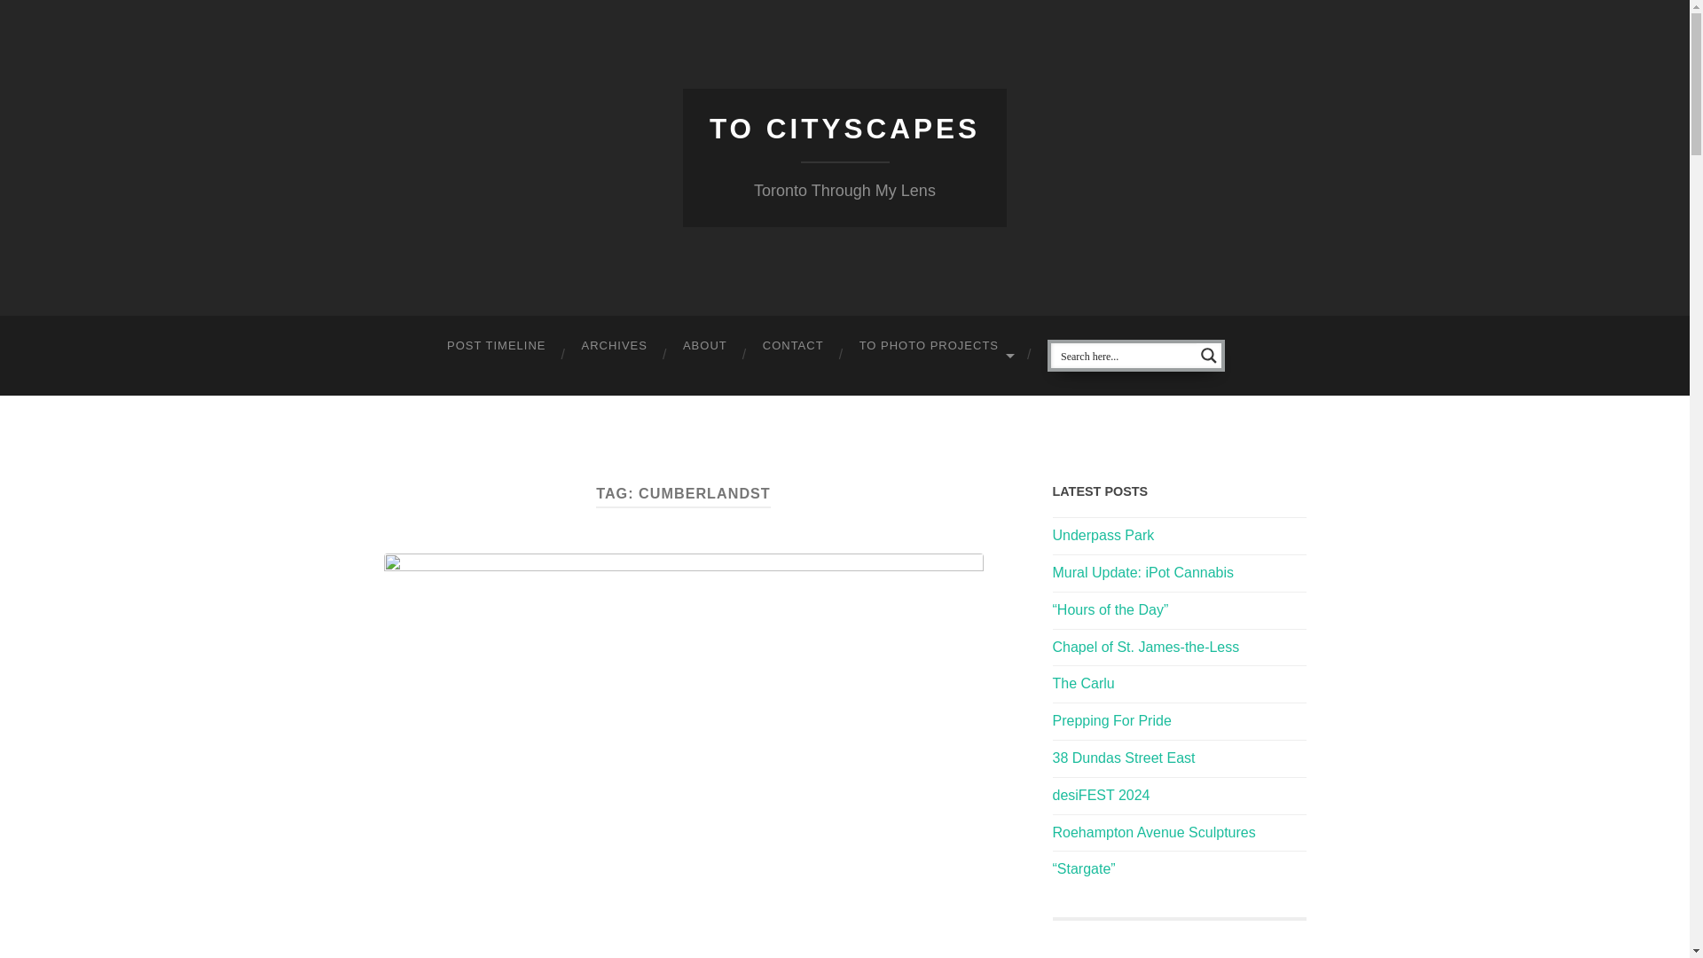  What do you see at coordinates (496, 346) in the screenshot?
I see `POST TIMELINE` at bounding box center [496, 346].